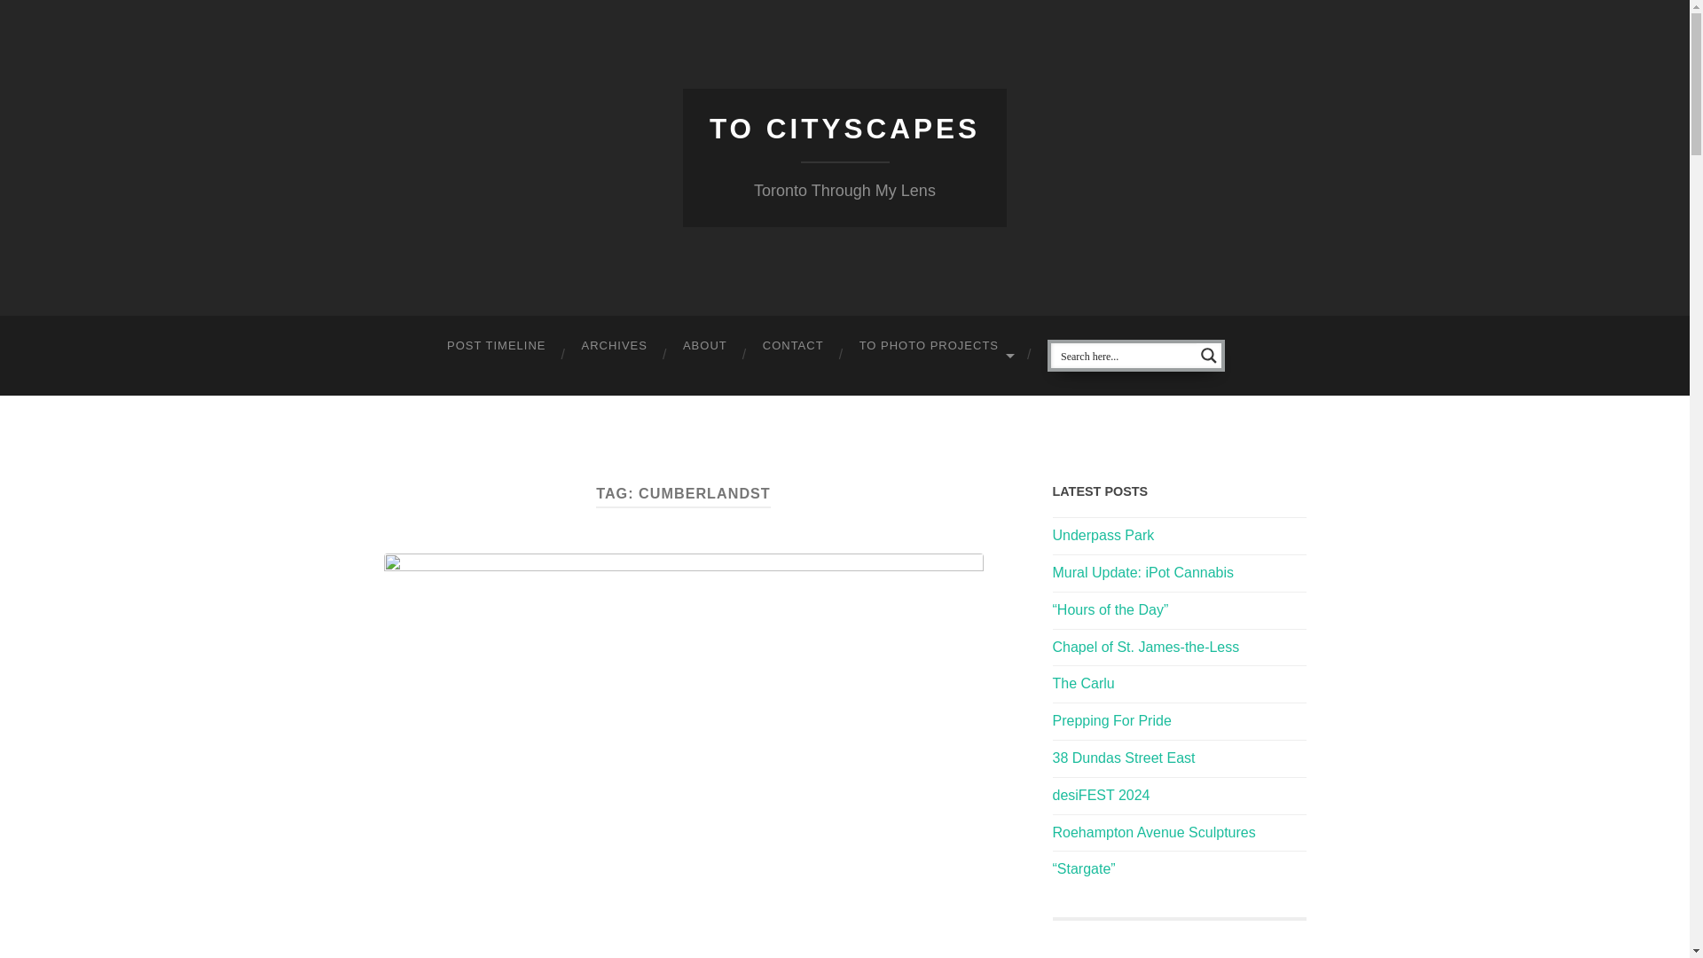  What do you see at coordinates (496, 346) in the screenshot?
I see `POST TIMELINE` at bounding box center [496, 346].